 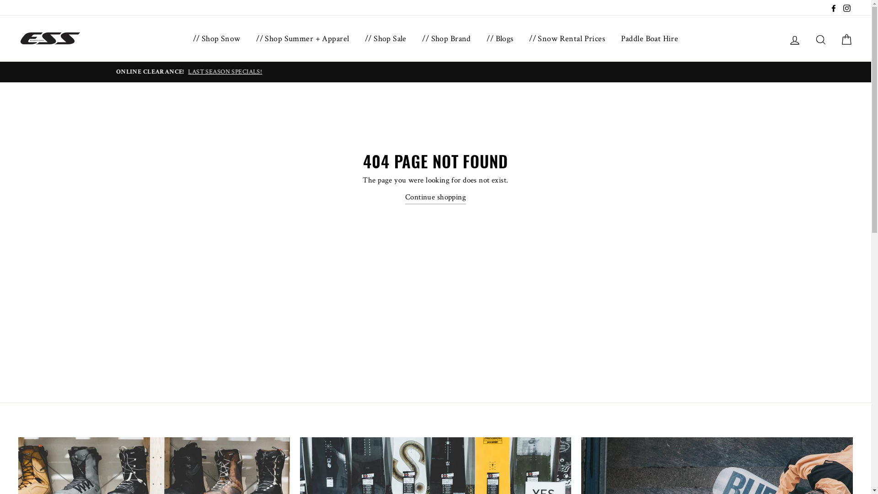 What do you see at coordinates (650, 38) in the screenshot?
I see `Paddle Boat Hire` at bounding box center [650, 38].